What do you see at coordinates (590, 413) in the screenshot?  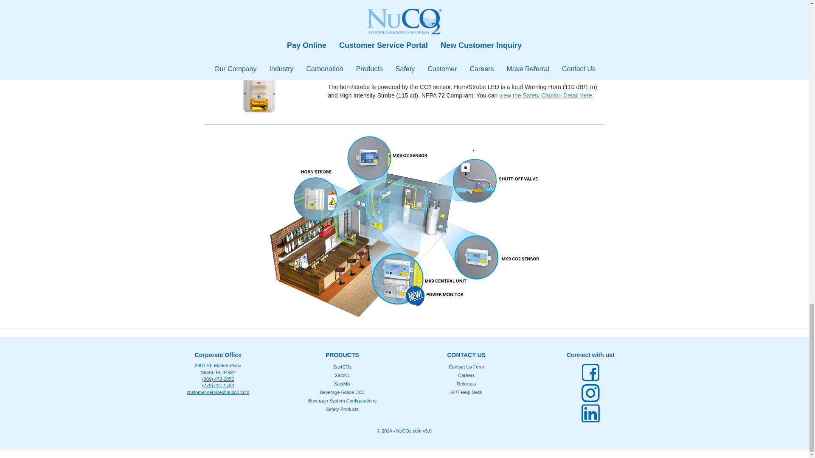 I see `LinkedIn` at bounding box center [590, 413].